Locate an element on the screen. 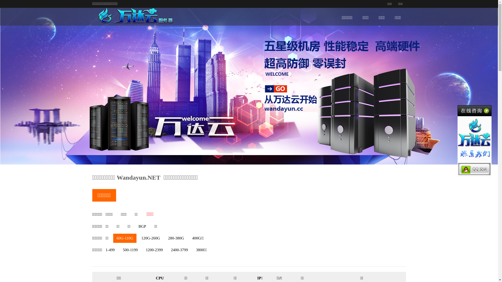 This screenshot has height=282, width=502. 120G-260G is located at coordinates (151, 238).